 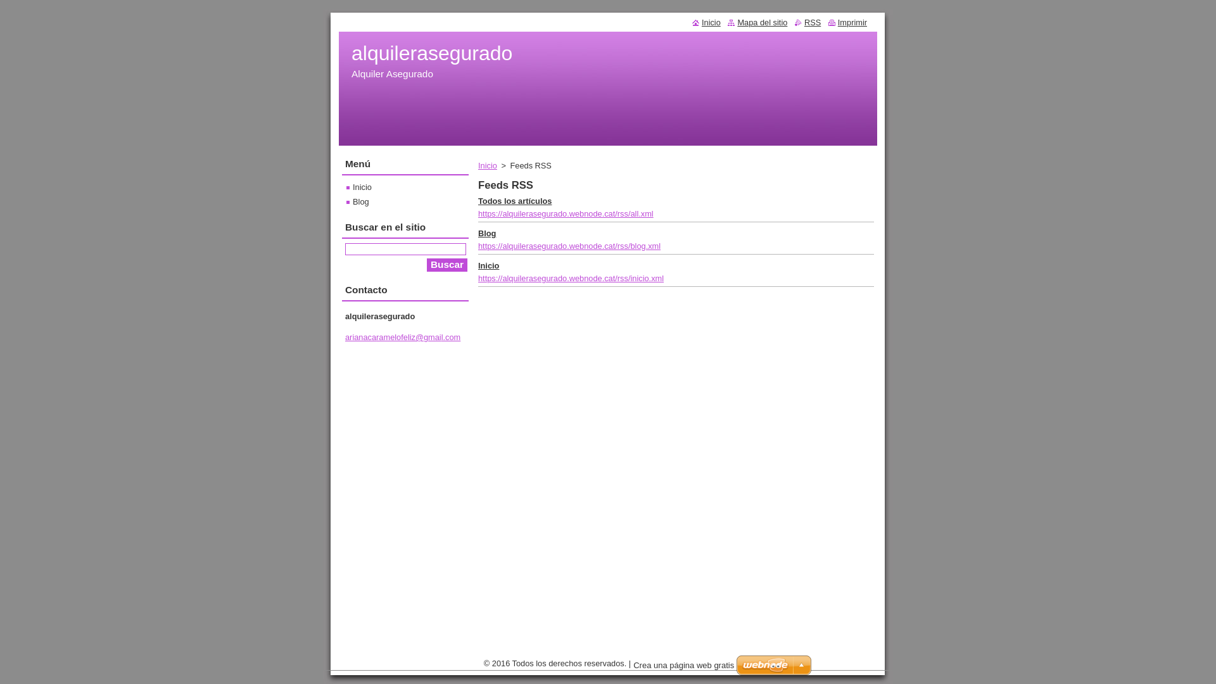 I want to click on https://alquilerasegurado.webnode.cat/rss/blog.xml, so click(x=569, y=246).